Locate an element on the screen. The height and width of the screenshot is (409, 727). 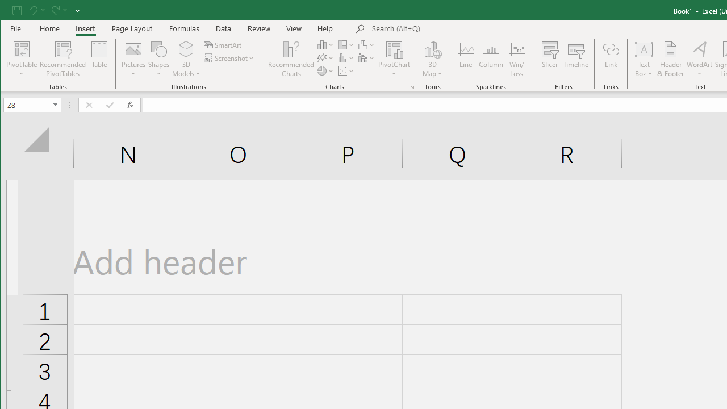
Home is located at coordinates (50, 28).